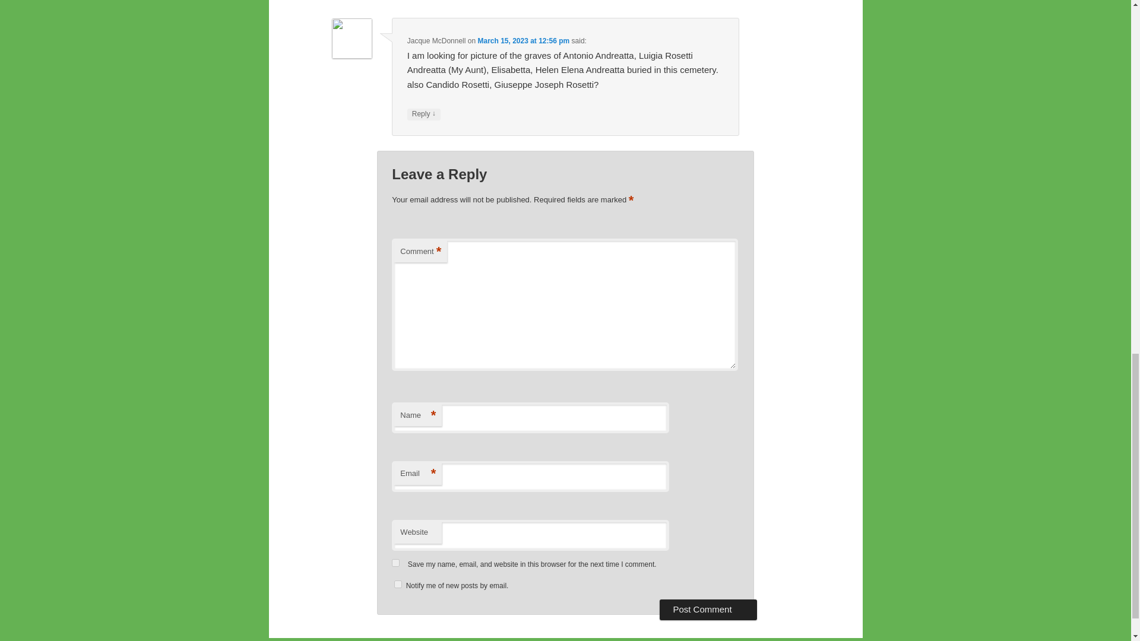 This screenshot has height=641, width=1140. I want to click on March 15, 2023 at 12:56 pm, so click(523, 40).